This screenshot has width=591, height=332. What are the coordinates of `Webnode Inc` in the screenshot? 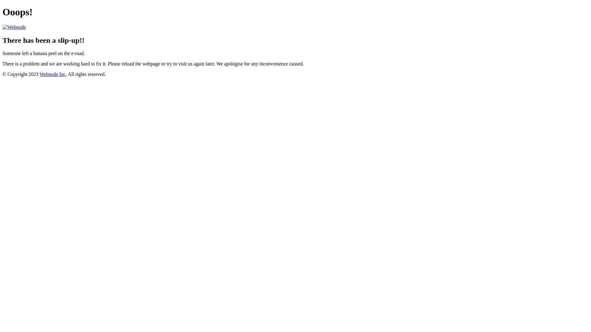 It's located at (53, 74).